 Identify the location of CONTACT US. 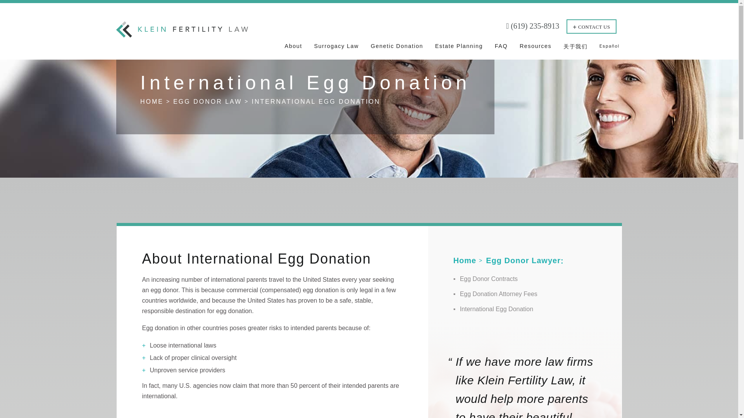
(591, 26).